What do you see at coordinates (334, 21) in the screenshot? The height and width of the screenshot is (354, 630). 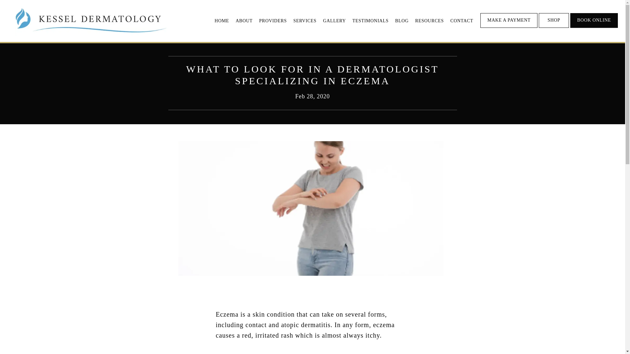 I see `GALLERY` at bounding box center [334, 21].